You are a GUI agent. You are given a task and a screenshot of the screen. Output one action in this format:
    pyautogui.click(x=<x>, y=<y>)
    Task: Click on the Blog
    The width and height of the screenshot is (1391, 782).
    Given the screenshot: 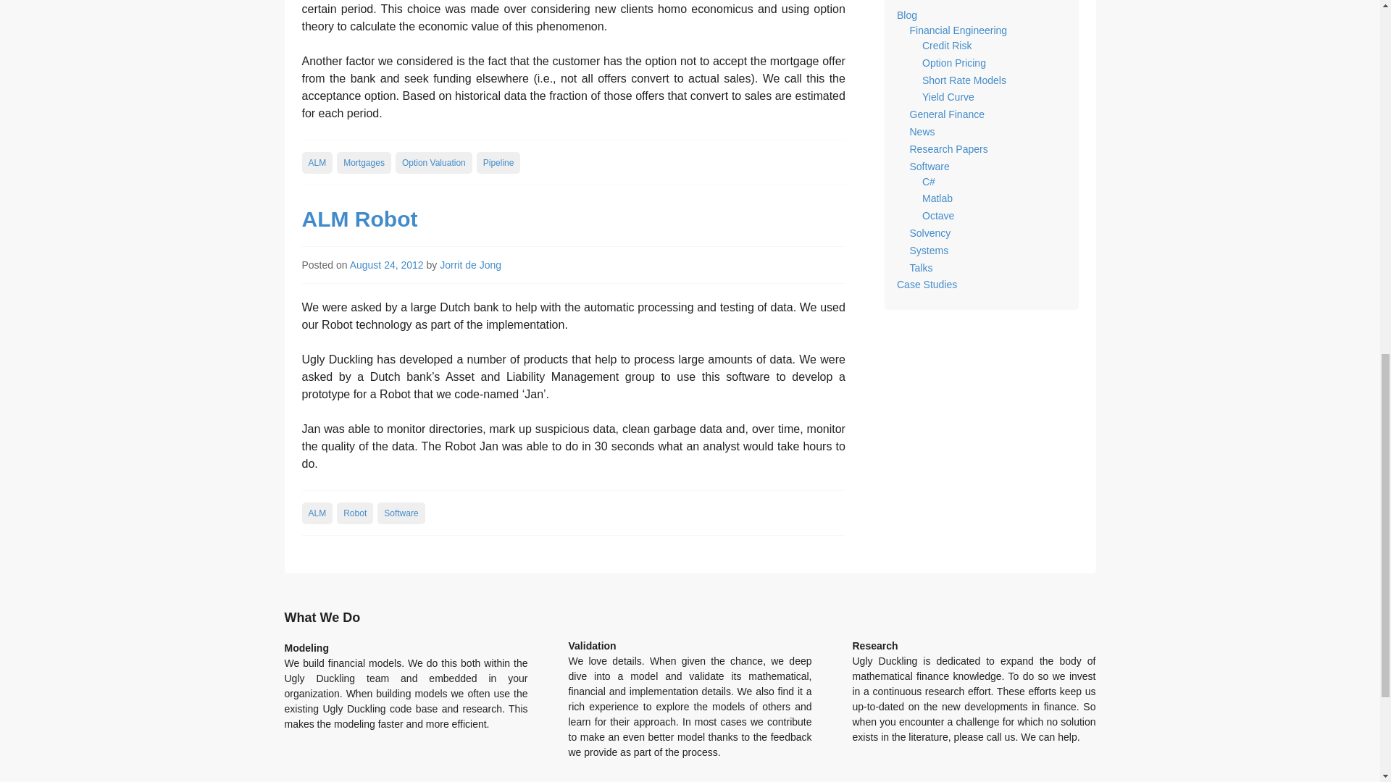 What is the action you would take?
    pyautogui.click(x=907, y=14)
    